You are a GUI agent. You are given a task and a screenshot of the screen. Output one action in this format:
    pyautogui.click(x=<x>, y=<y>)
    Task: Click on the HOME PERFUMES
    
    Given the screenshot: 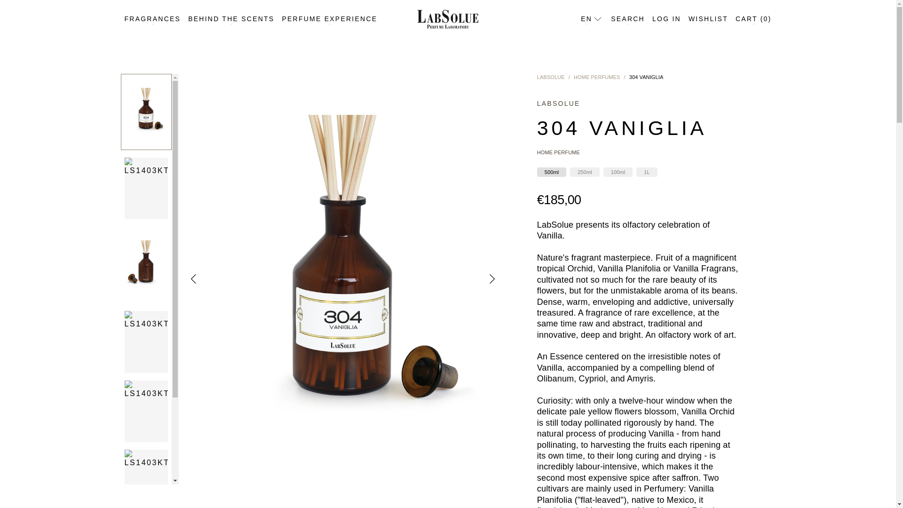 What is the action you would take?
    pyautogui.click(x=597, y=77)
    